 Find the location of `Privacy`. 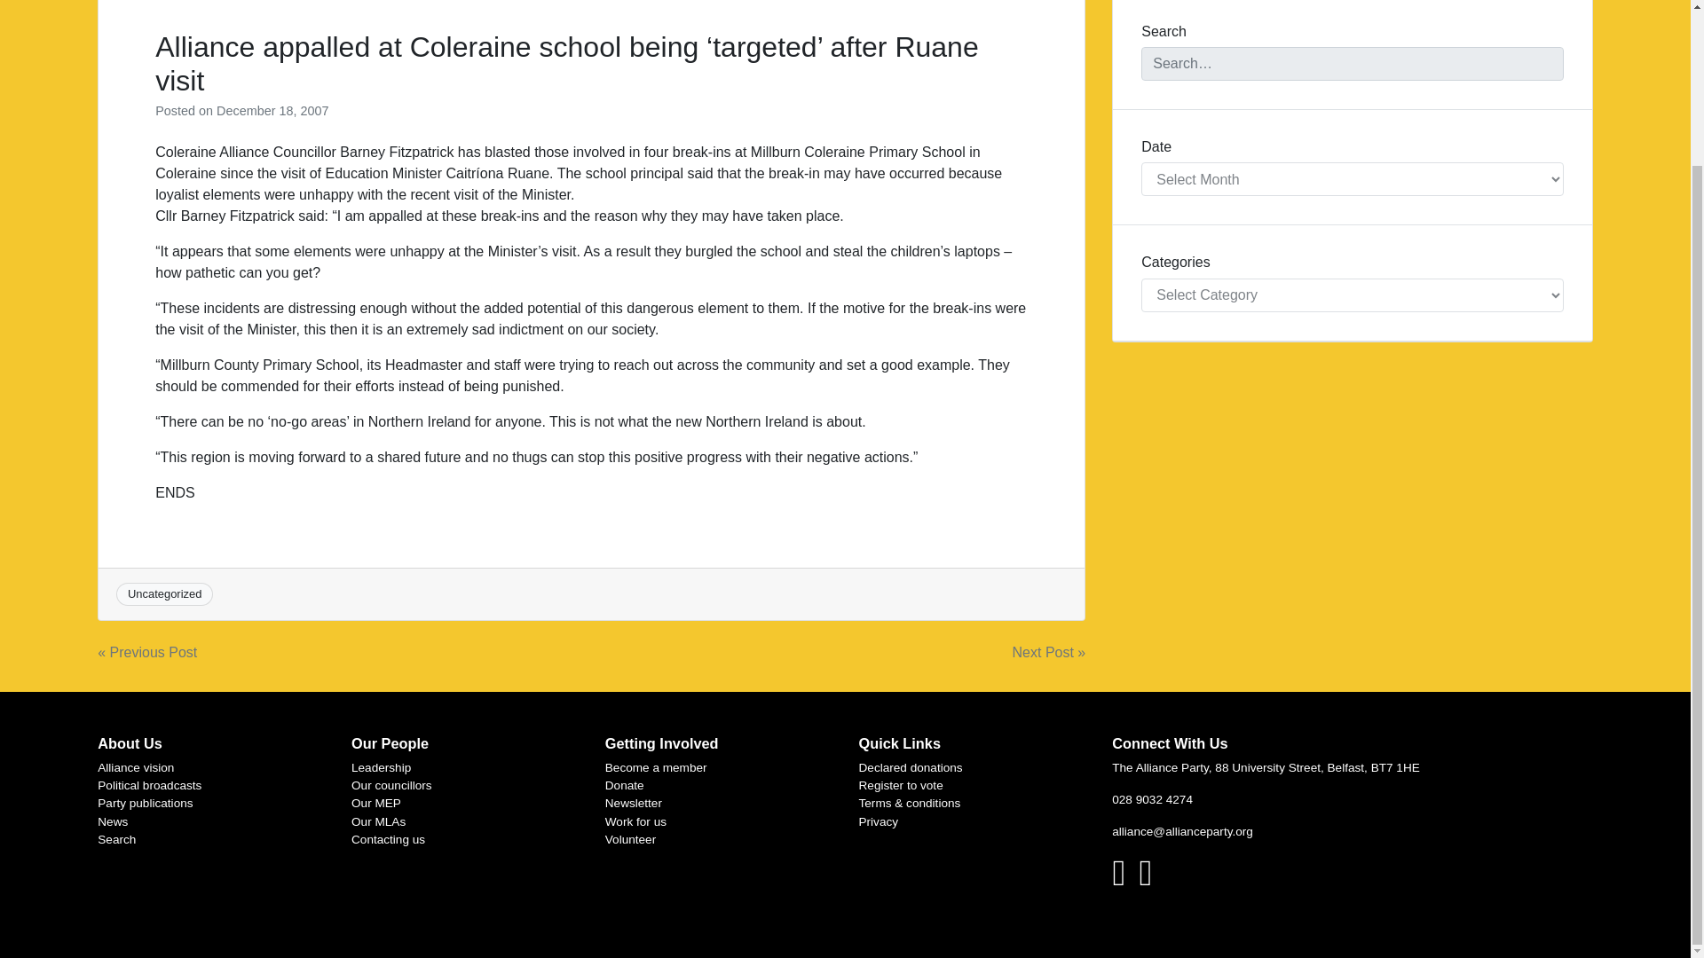

Privacy is located at coordinates (879, 821).